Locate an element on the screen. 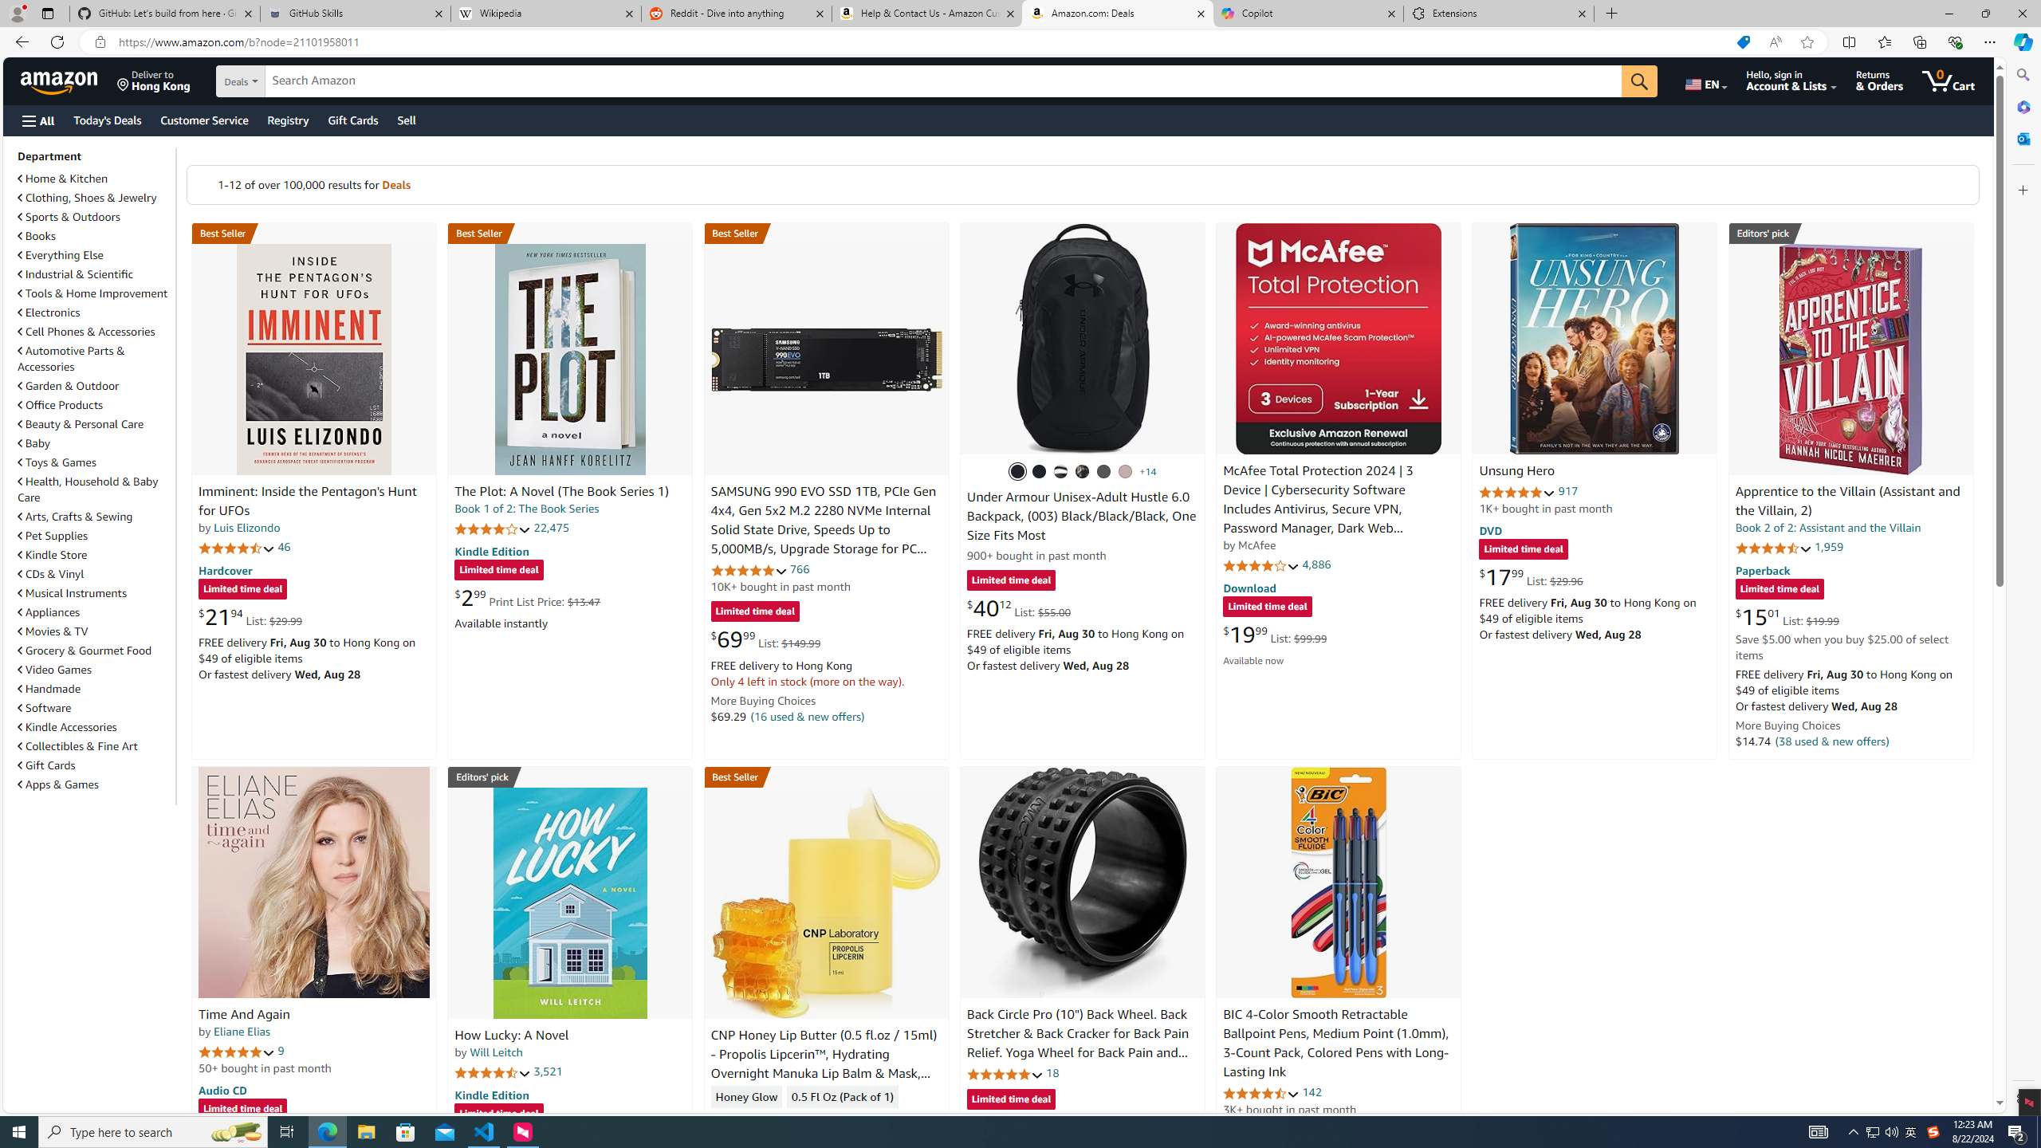 The height and width of the screenshot is (1148, 2041). Movies & TV is located at coordinates (53, 631).